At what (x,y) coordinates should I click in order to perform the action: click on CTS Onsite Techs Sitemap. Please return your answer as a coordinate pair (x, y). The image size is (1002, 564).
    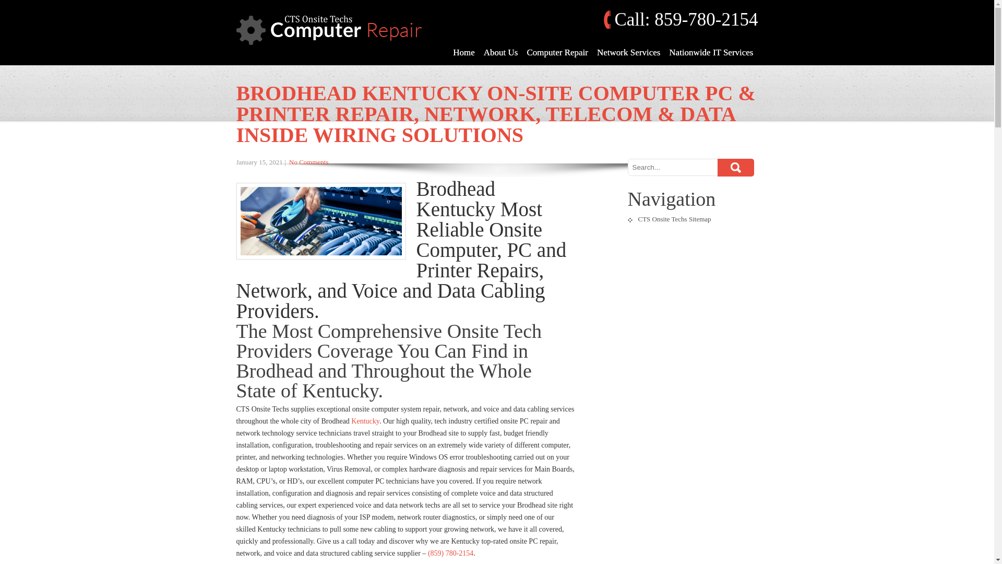
    Looking at the image, I should click on (669, 218).